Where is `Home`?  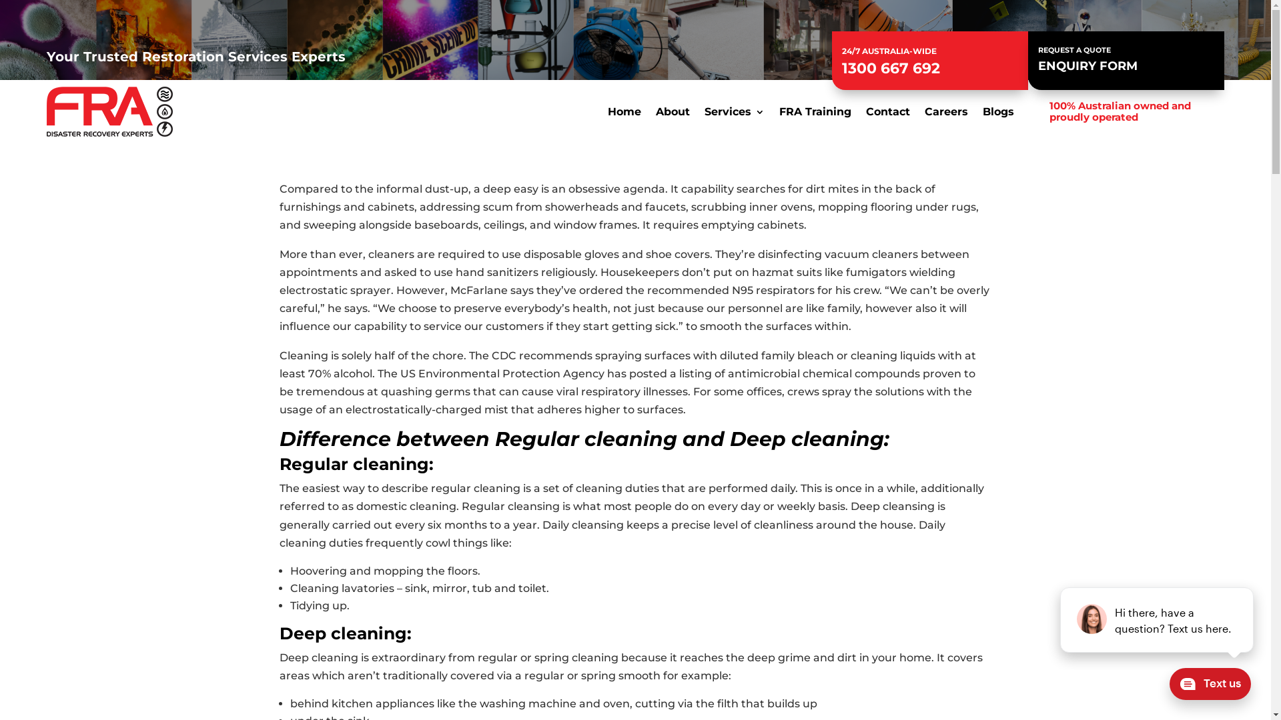
Home is located at coordinates (624, 114).